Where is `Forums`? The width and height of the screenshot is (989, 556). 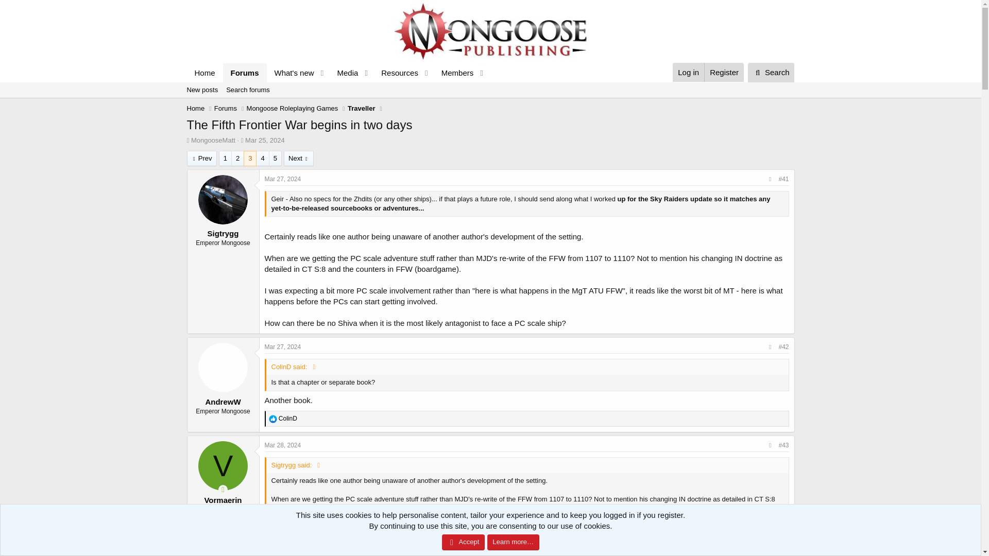 Forums is located at coordinates (771, 72).